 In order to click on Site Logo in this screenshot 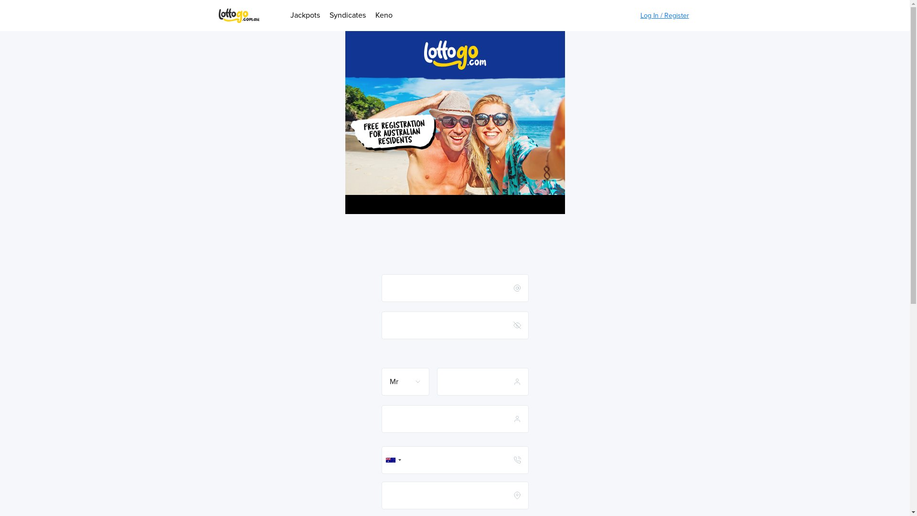, I will do `click(239, 15)`.